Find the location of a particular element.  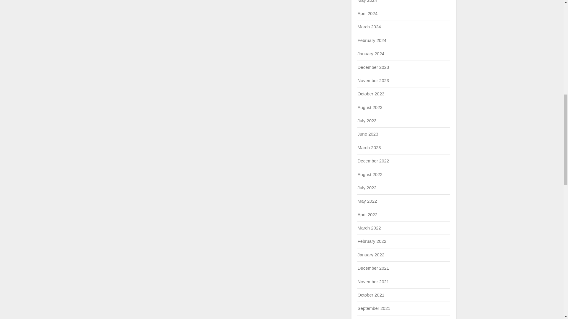

March 2024 is located at coordinates (369, 27).